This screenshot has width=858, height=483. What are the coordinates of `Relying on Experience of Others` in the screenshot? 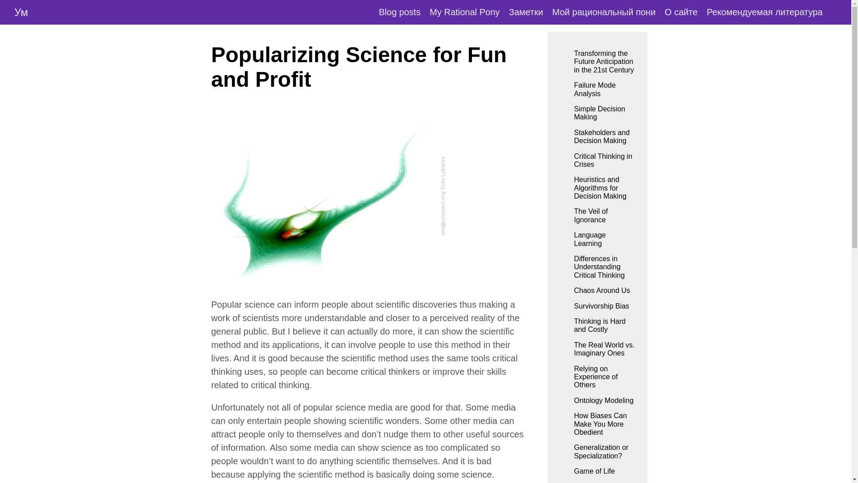 It's located at (604, 377).